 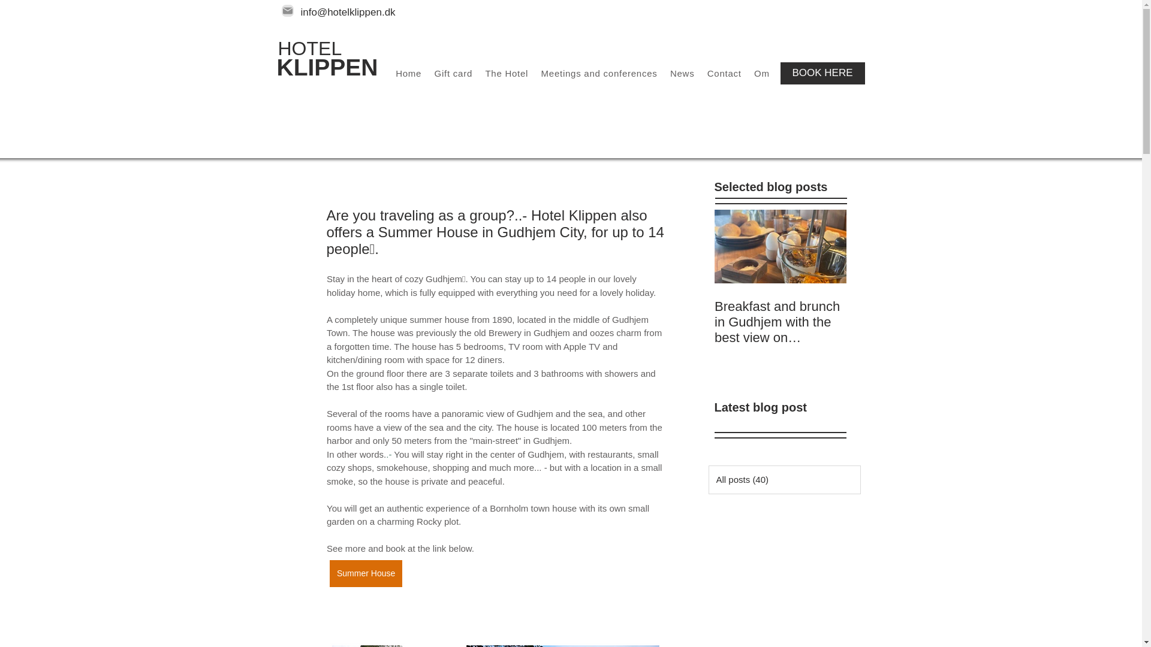 I want to click on The Hotel, so click(x=507, y=73).